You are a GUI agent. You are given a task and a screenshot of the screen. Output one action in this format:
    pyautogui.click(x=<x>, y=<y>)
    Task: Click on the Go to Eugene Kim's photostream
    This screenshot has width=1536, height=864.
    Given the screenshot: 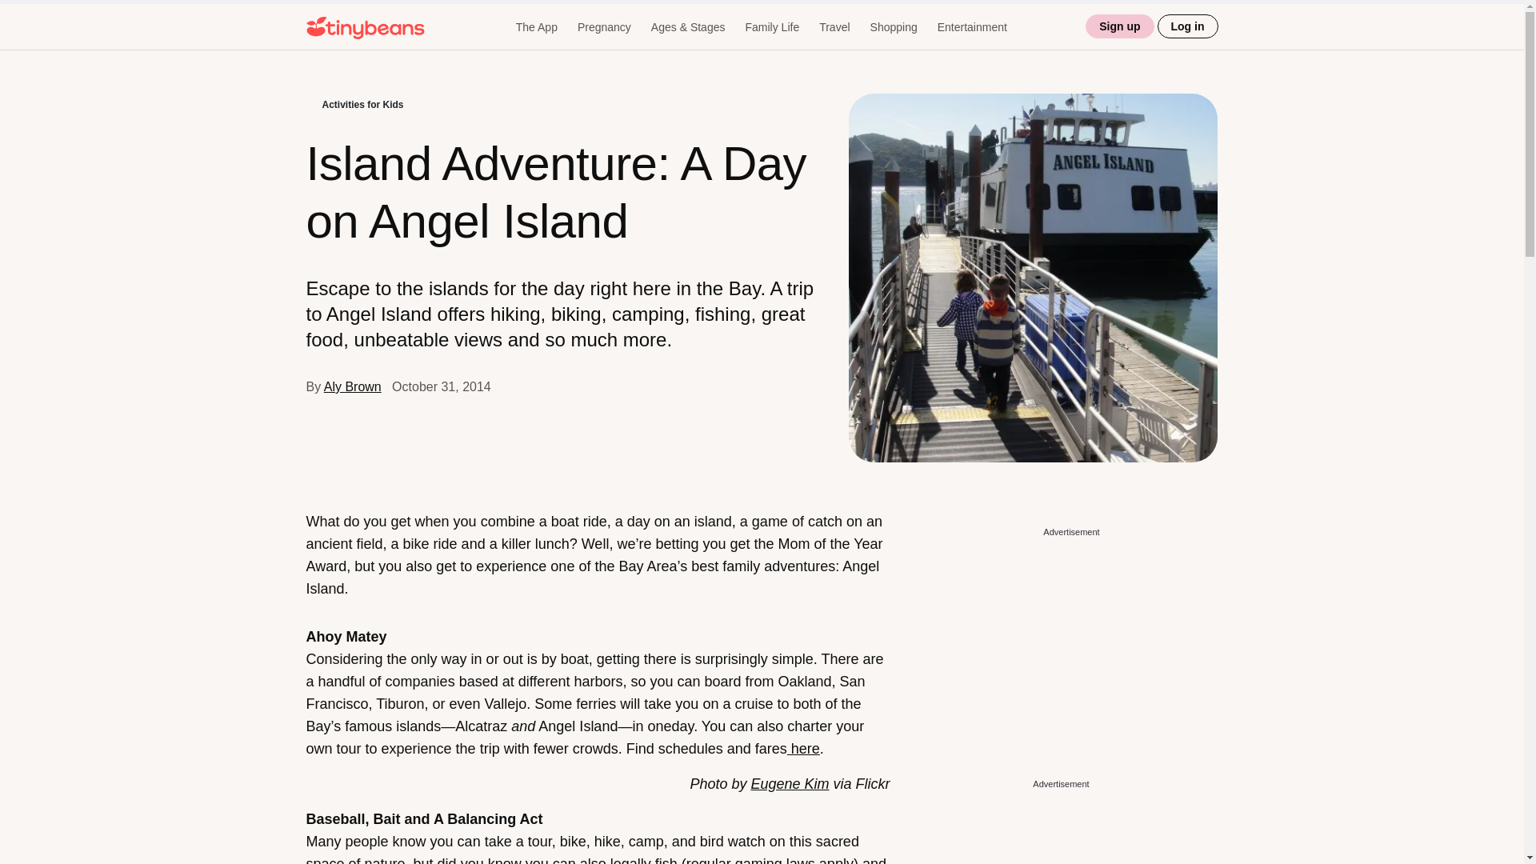 What is the action you would take?
    pyautogui.click(x=790, y=784)
    